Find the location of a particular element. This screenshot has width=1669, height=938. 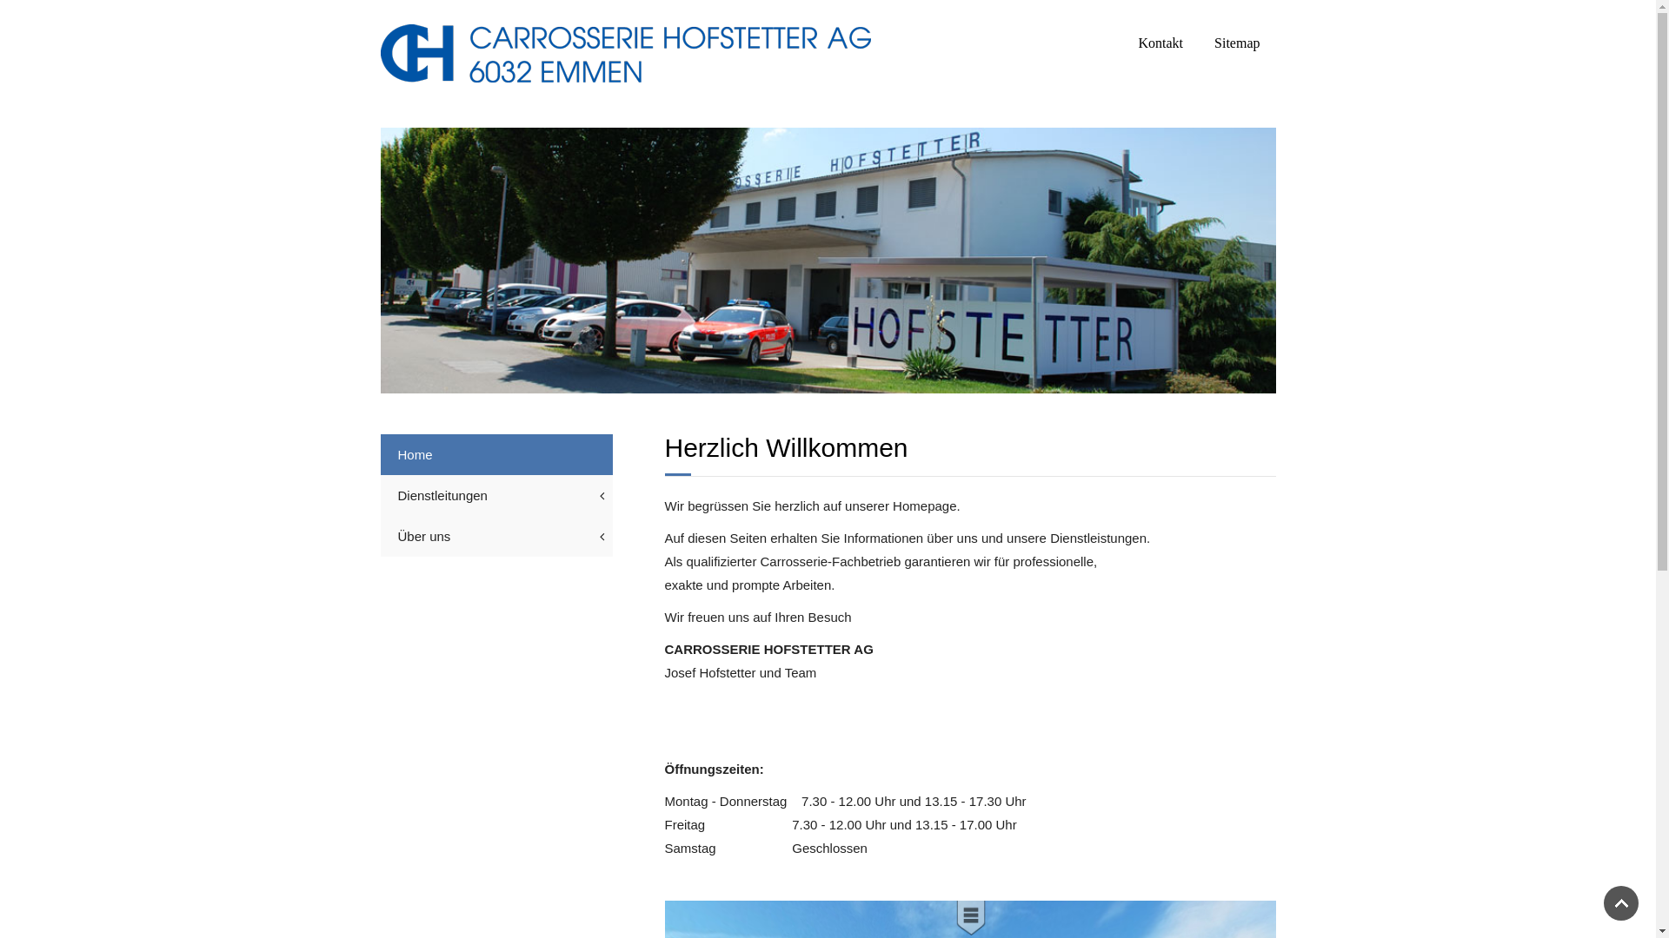

Dienstleitungen is located at coordinates (497, 495).